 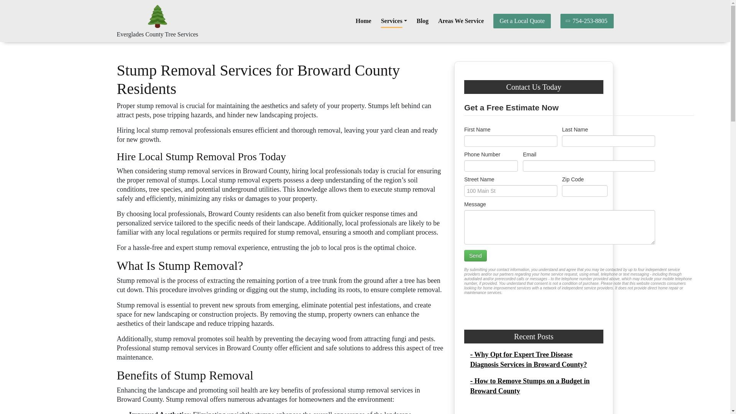 I want to click on 754-253-8805, so click(x=587, y=21).